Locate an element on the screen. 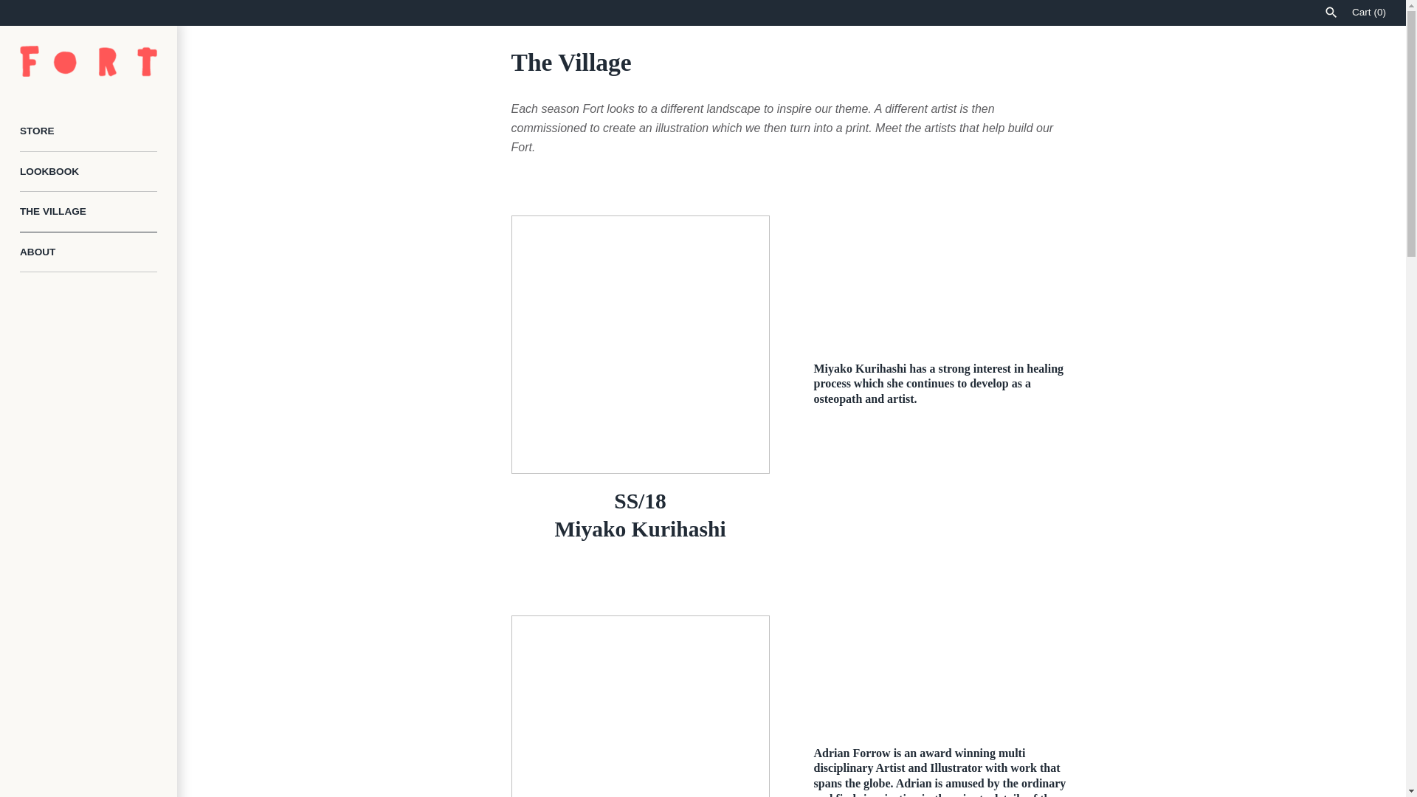  STORE is located at coordinates (89, 131).